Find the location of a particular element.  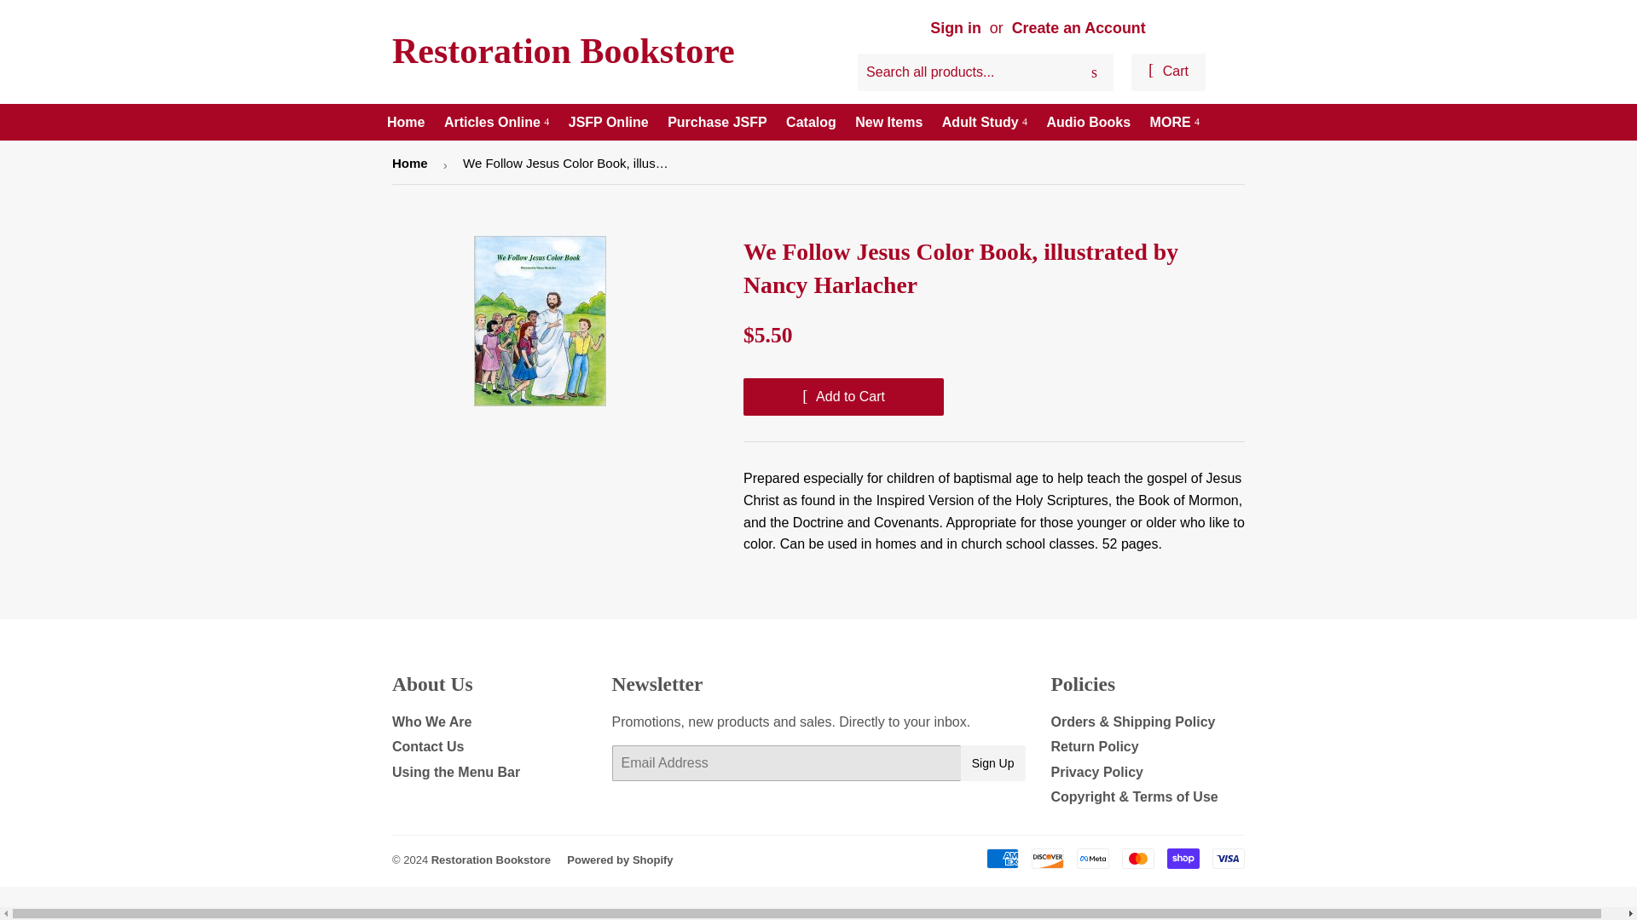

Create an Account is located at coordinates (1079, 27).